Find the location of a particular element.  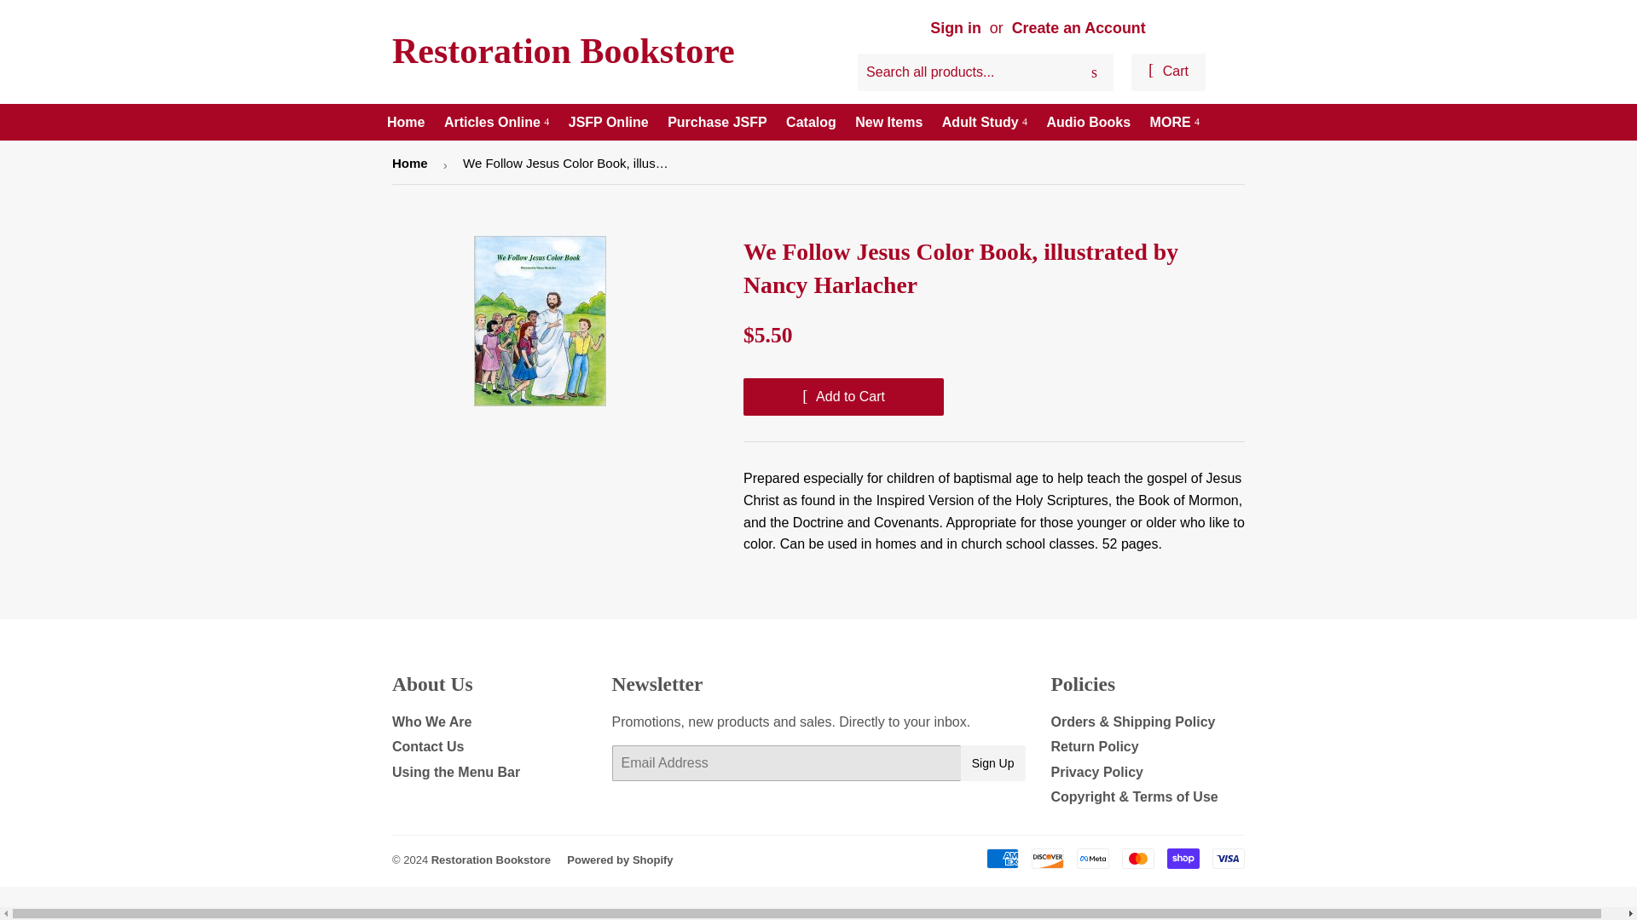

Create an Account is located at coordinates (1079, 27).